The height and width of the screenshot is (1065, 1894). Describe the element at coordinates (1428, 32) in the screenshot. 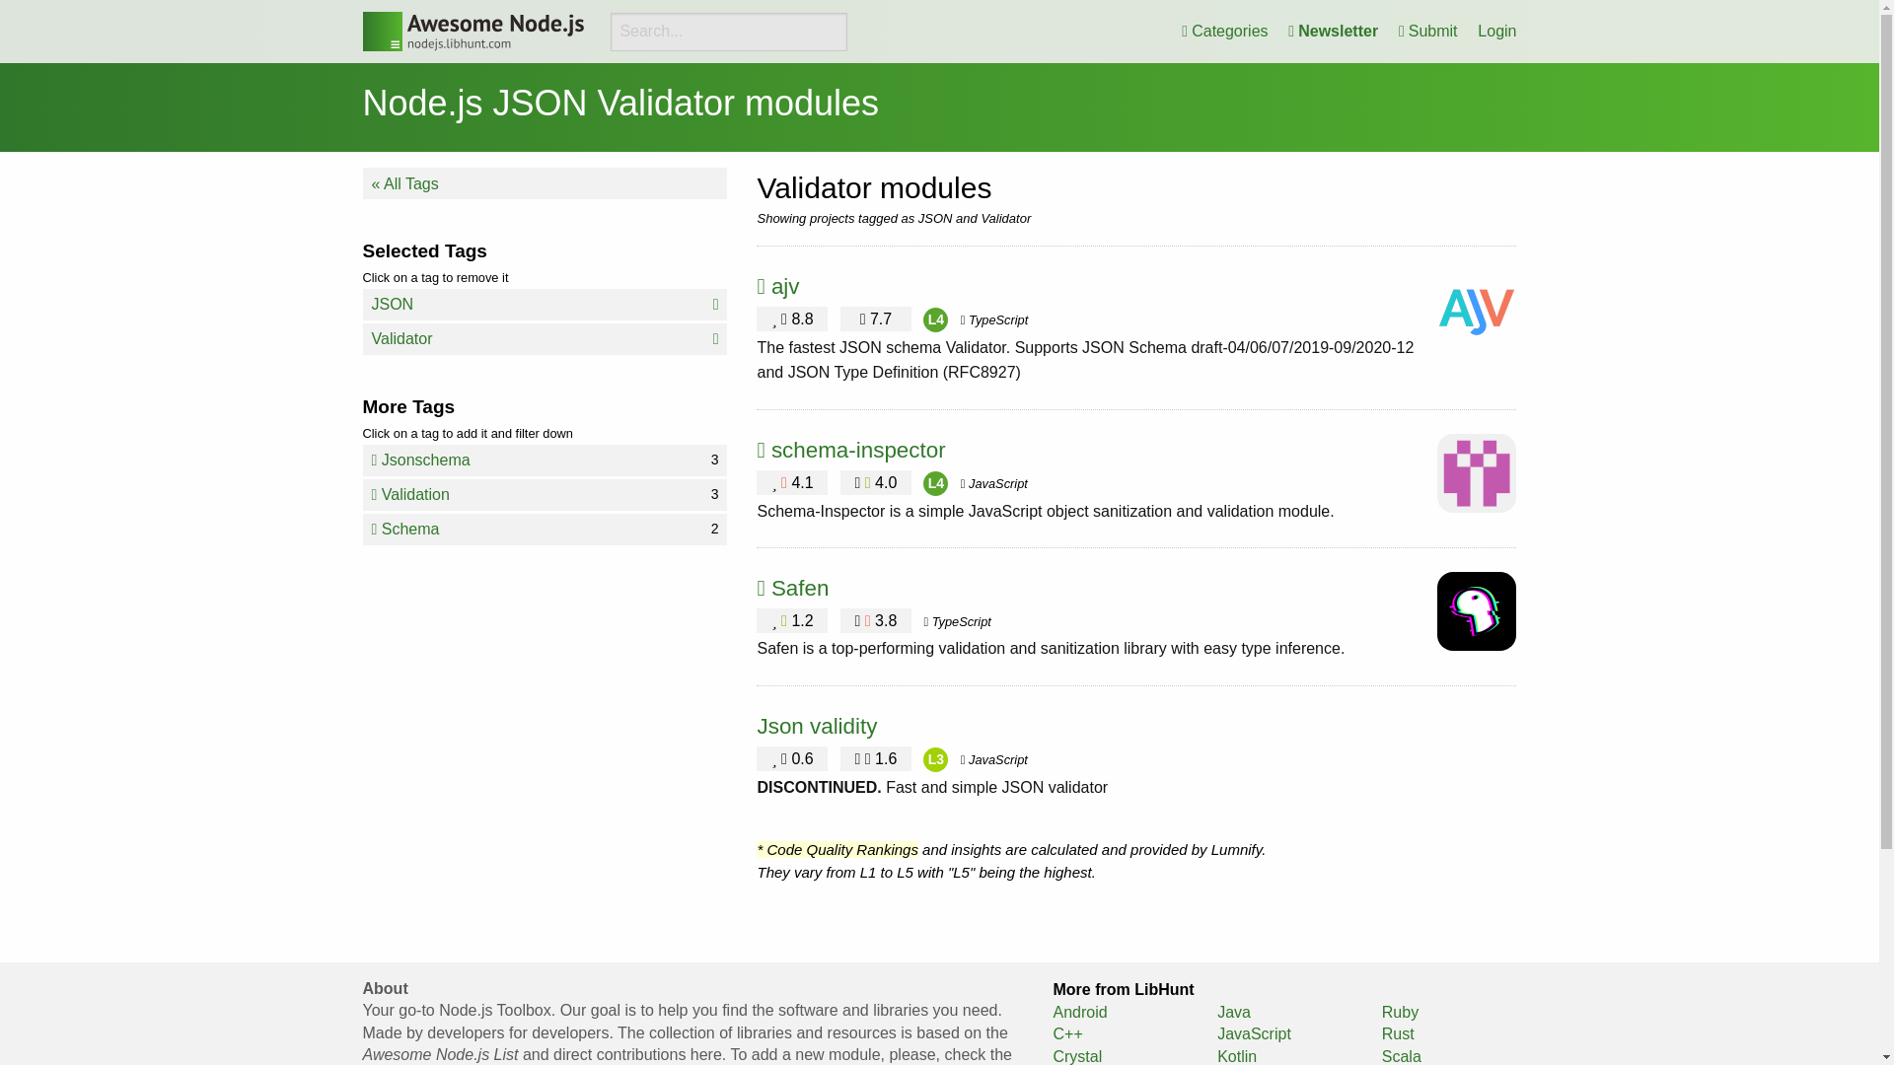

I see `Awesome Node.js` at that location.